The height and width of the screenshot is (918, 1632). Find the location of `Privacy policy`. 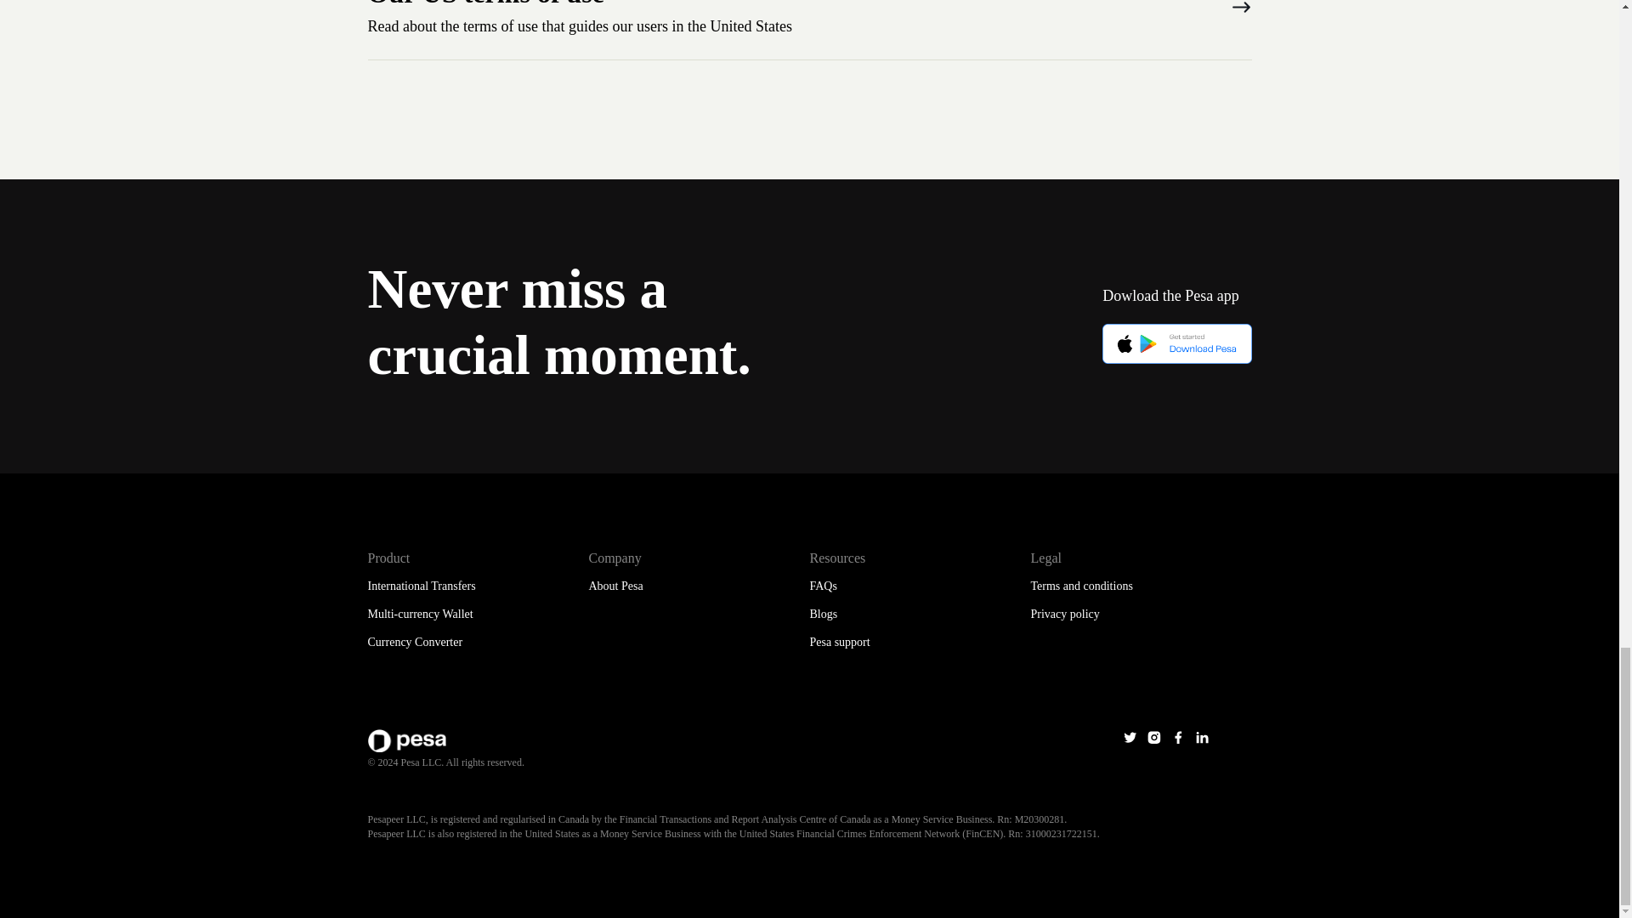

Privacy policy is located at coordinates (1064, 614).